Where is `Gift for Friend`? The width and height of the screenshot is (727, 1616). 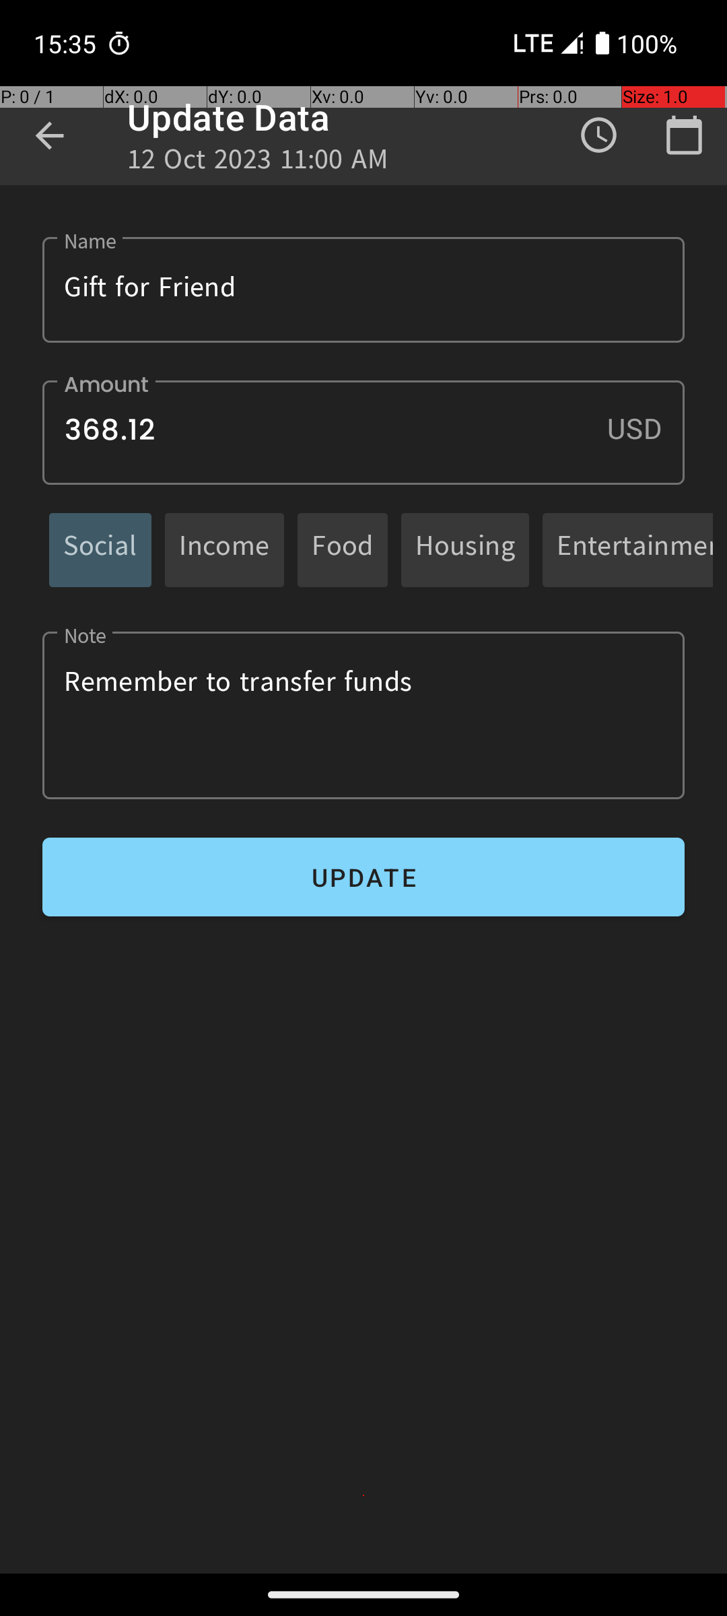 Gift for Friend is located at coordinates (363, 290).